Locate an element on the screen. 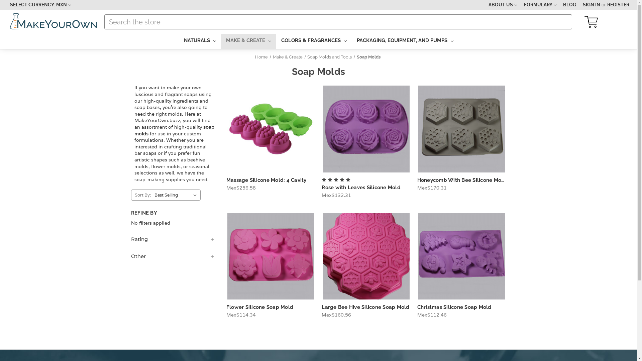 The height and width of the screenshot is (361, 642). FORMULARY is located at coordinates (540, 5).